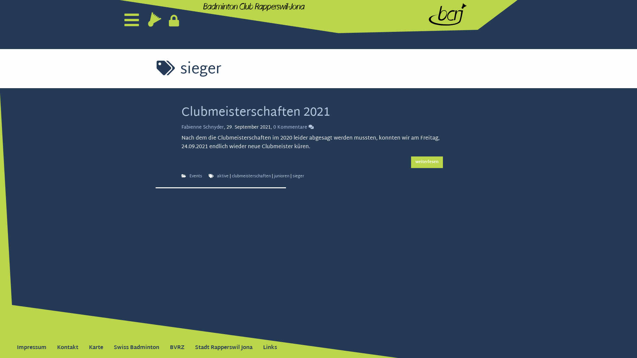 The width and height of the screenshot is (637, 358). Describe the element at coordinates (203, 127) in the screenshot. I see `Fabienne Schnyder` at that location.